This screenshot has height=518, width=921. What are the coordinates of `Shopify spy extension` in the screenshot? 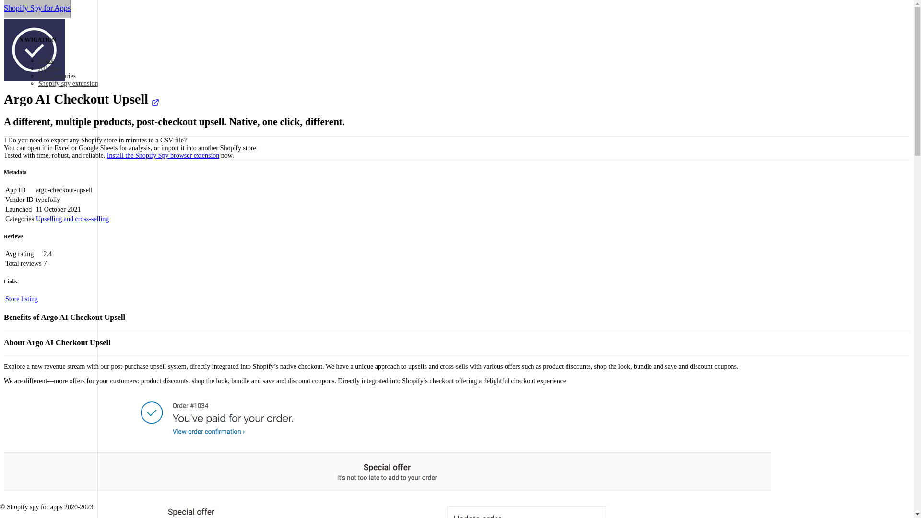 It's located at (68, 83).